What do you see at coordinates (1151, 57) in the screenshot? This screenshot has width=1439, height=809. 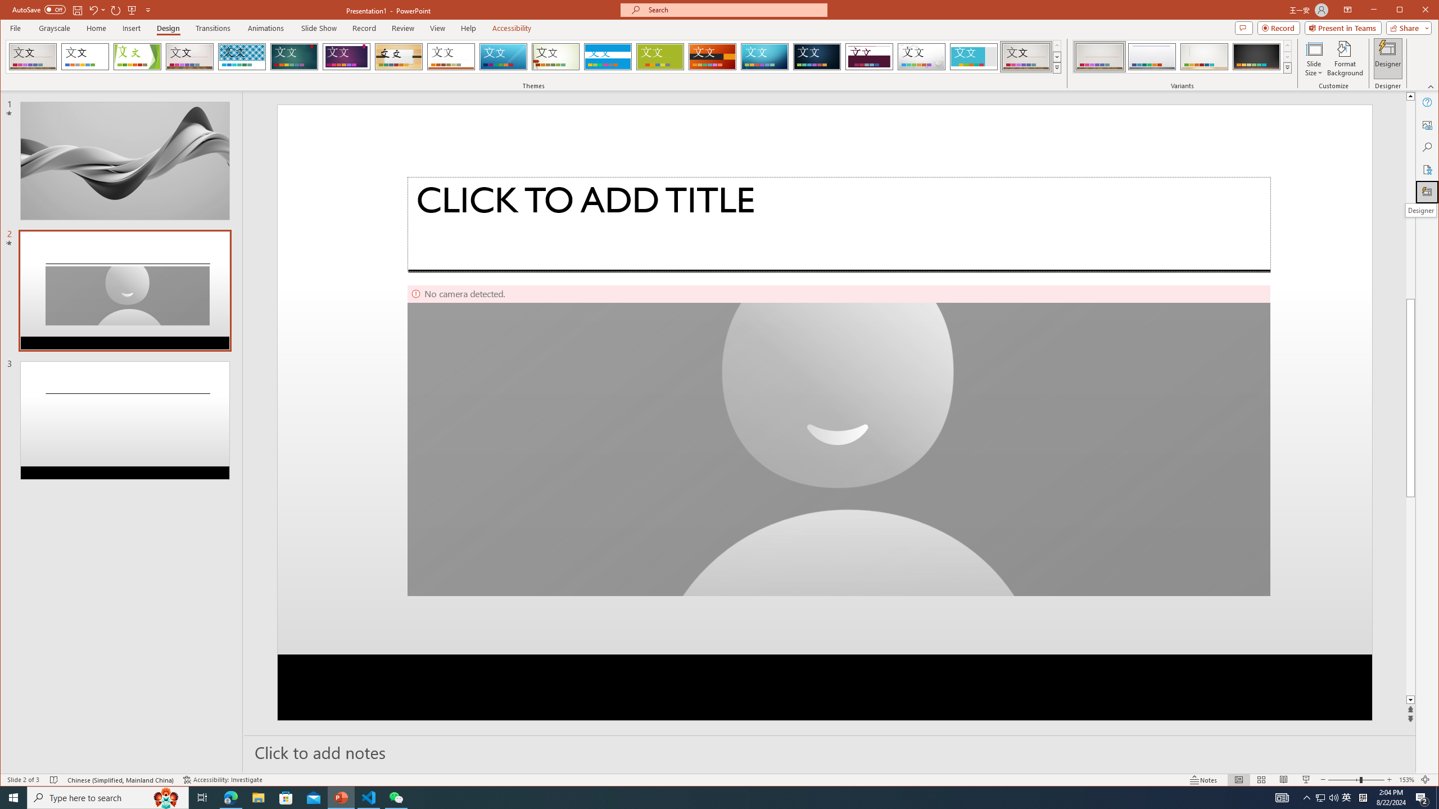 I see `Gallery Variant 2` at bounding box center [1151, 57].